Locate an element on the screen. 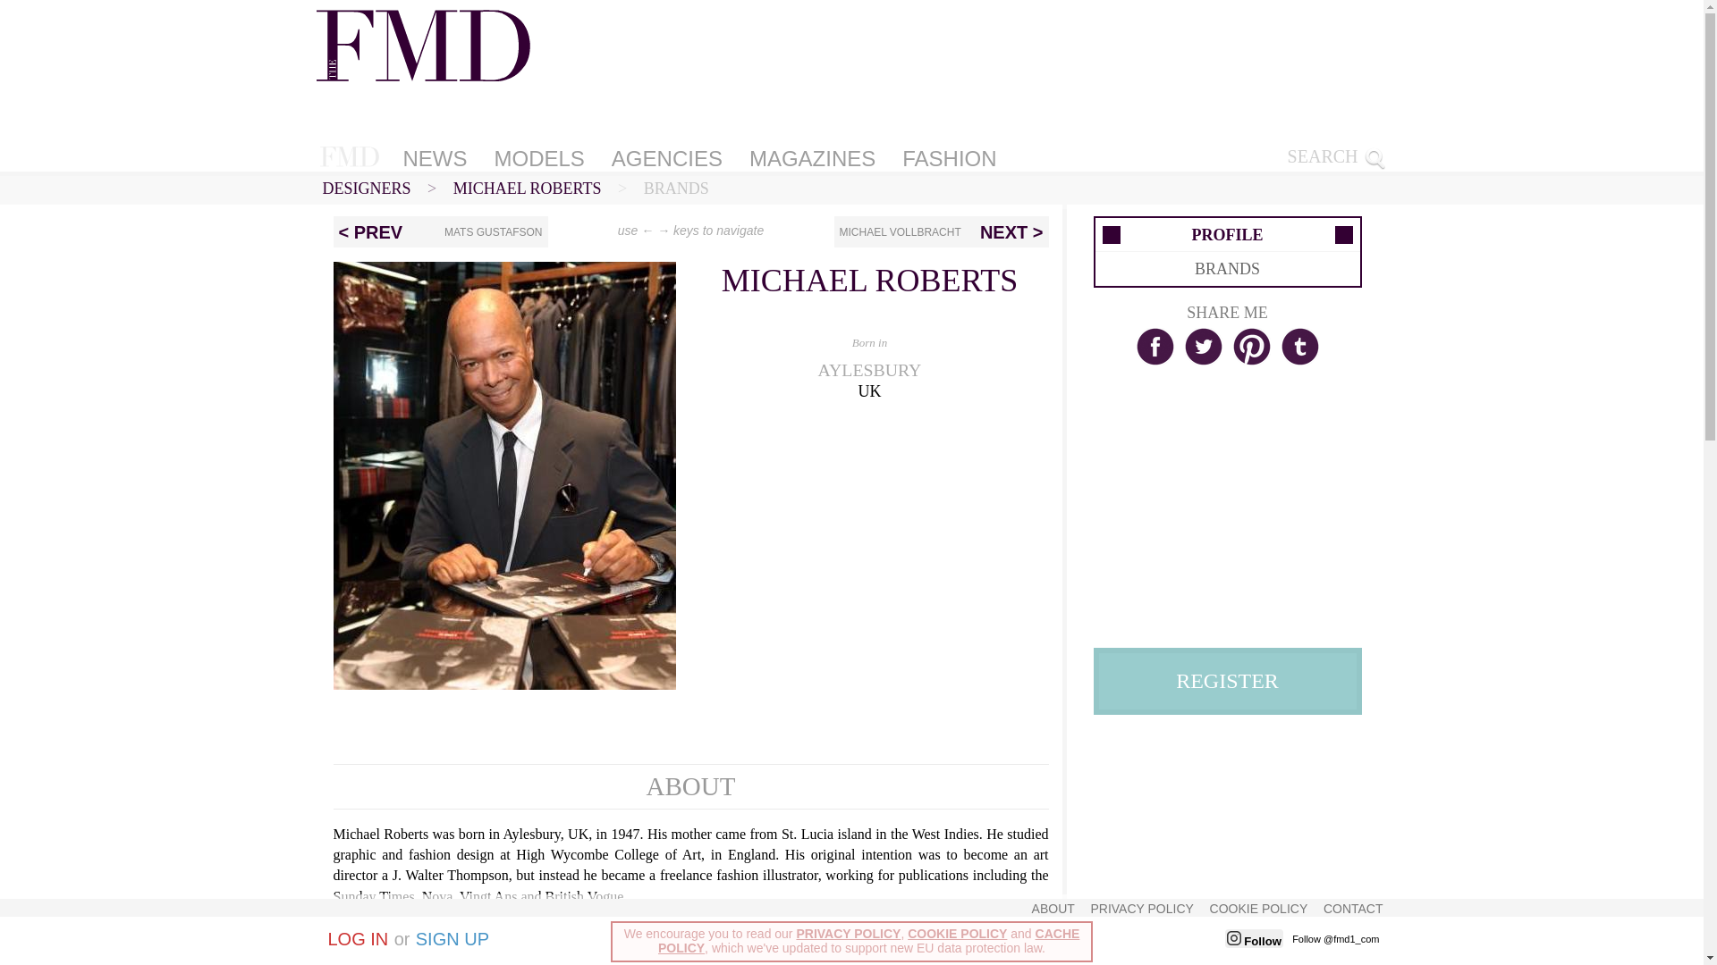 The image size is (1717, 965). MICHAEL ROBERTS is located at coordinates (528, 188).